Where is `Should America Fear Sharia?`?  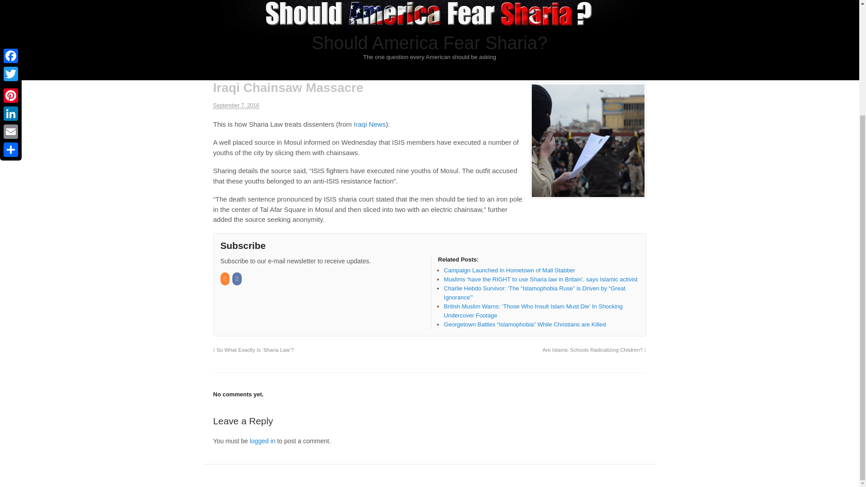
Should America Fear Sharia? is located at coordinates (429, 42).